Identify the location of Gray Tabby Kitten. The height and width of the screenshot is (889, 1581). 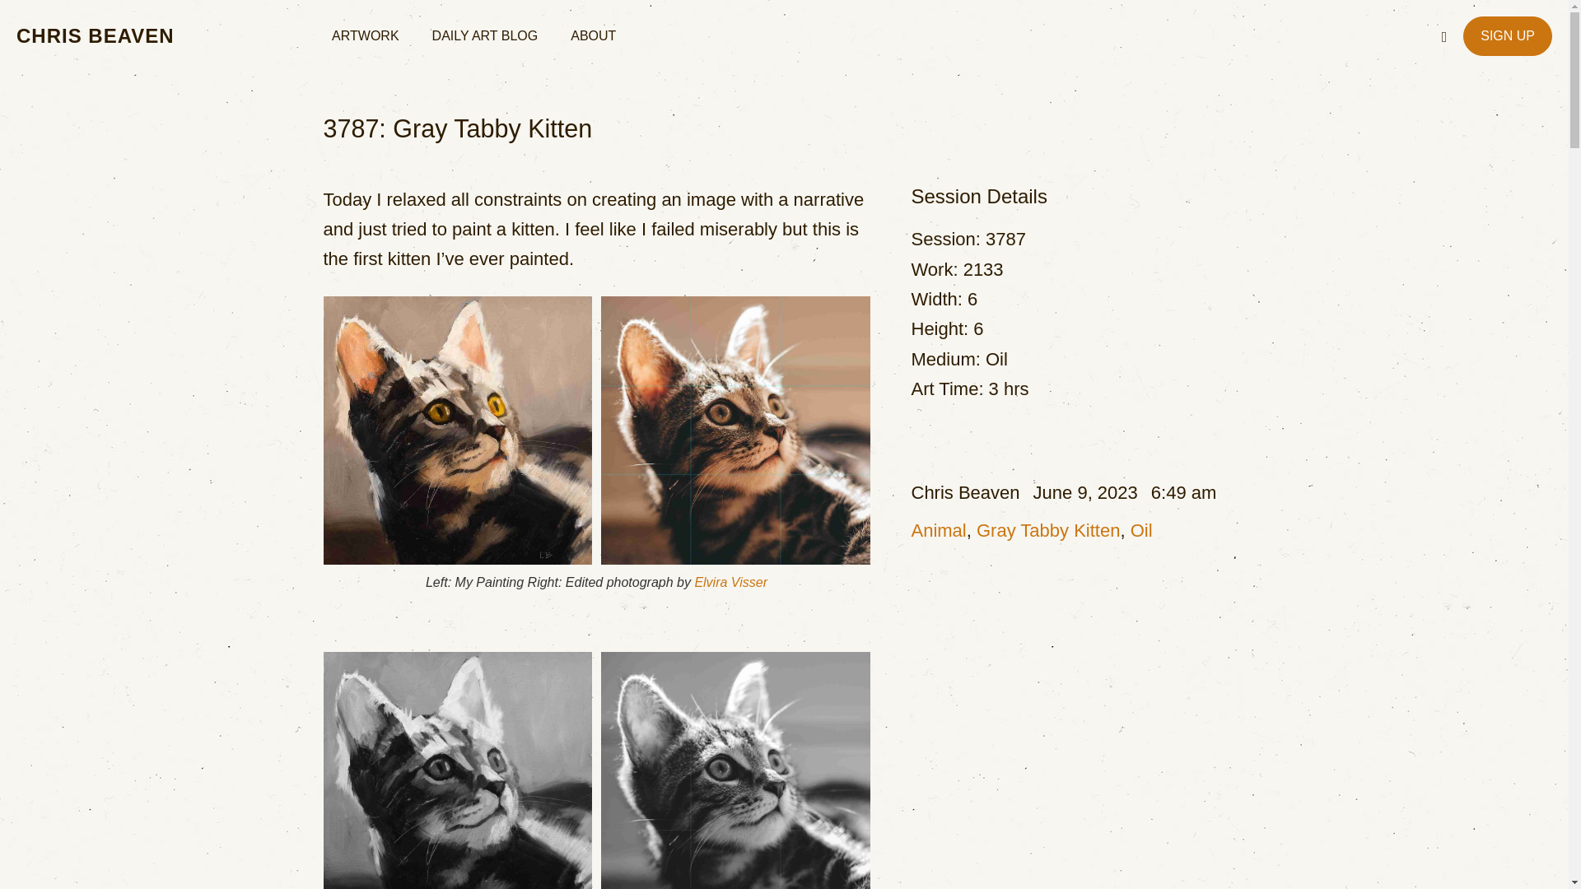
(1047, 530).